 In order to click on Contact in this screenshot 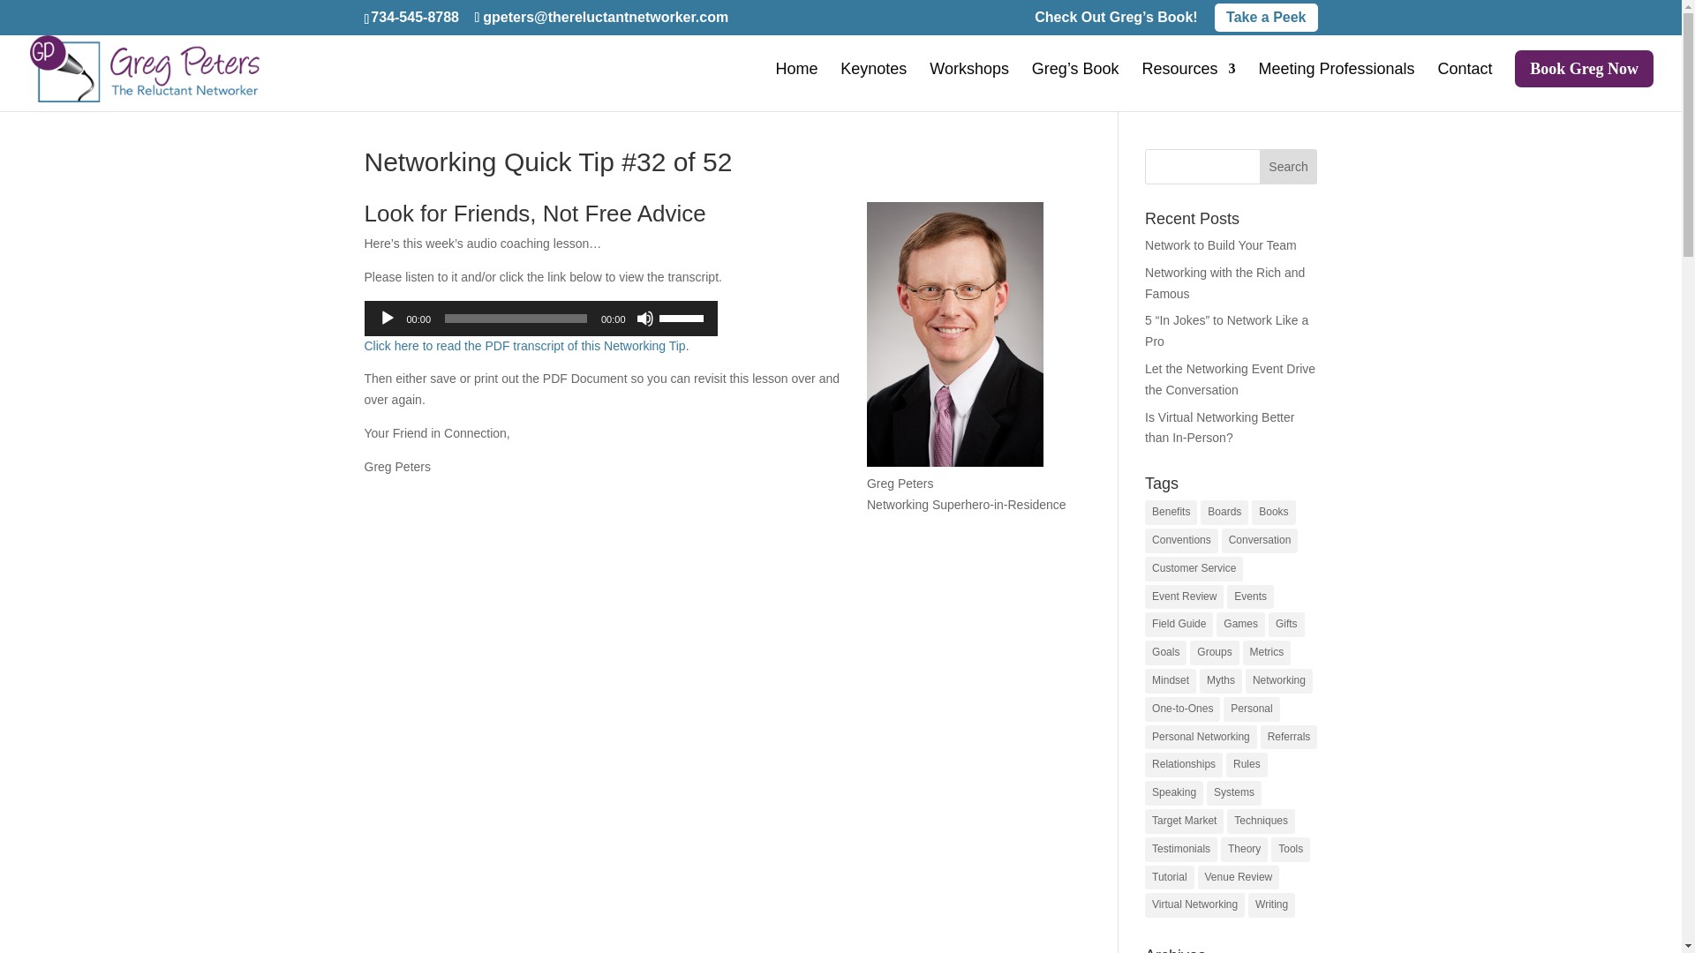, I will do `click(1464, 86)`.